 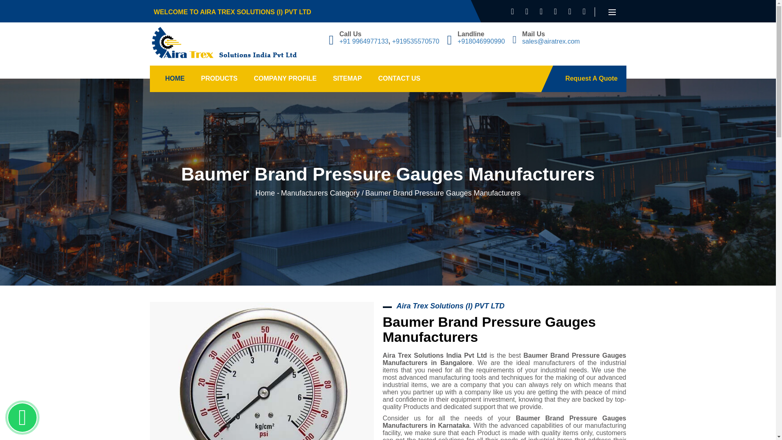 I want to click on HOME, so click(x=175, y=79).